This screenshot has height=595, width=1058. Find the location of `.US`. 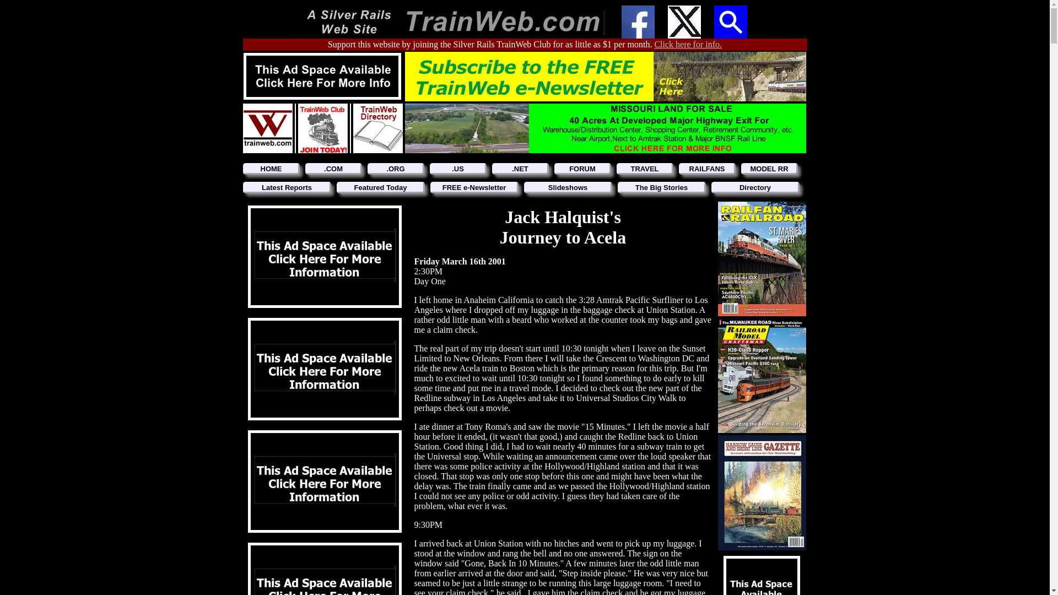

.US is located at coordinates (458, 169).